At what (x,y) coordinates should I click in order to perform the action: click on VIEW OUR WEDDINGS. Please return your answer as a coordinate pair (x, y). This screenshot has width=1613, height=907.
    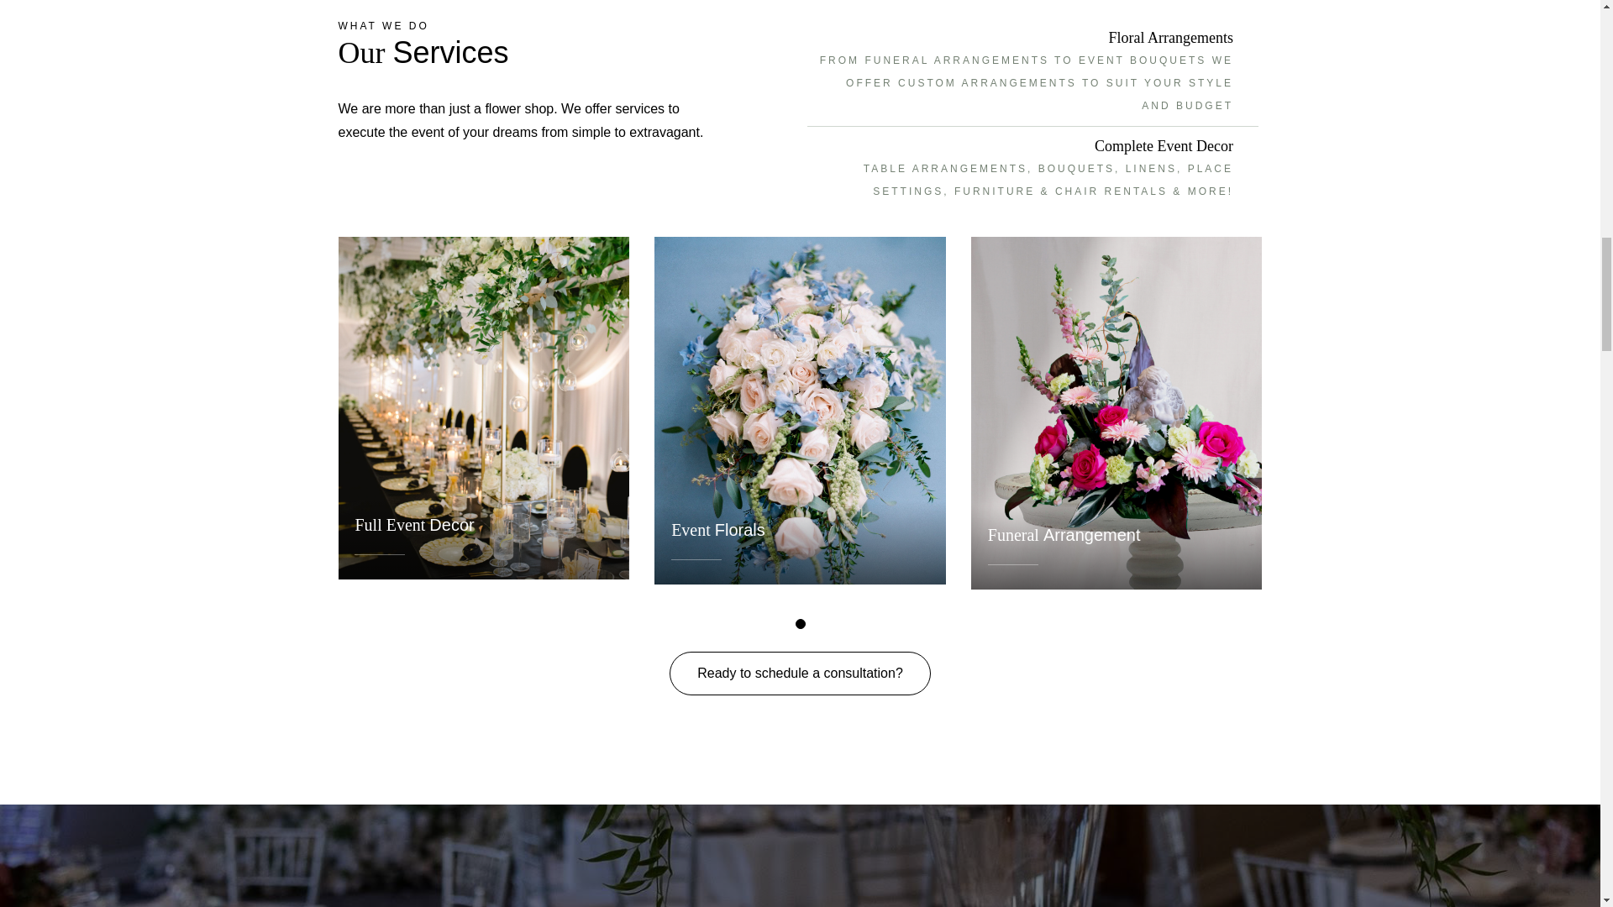
    Looking at the image, I should click on (539, 584).